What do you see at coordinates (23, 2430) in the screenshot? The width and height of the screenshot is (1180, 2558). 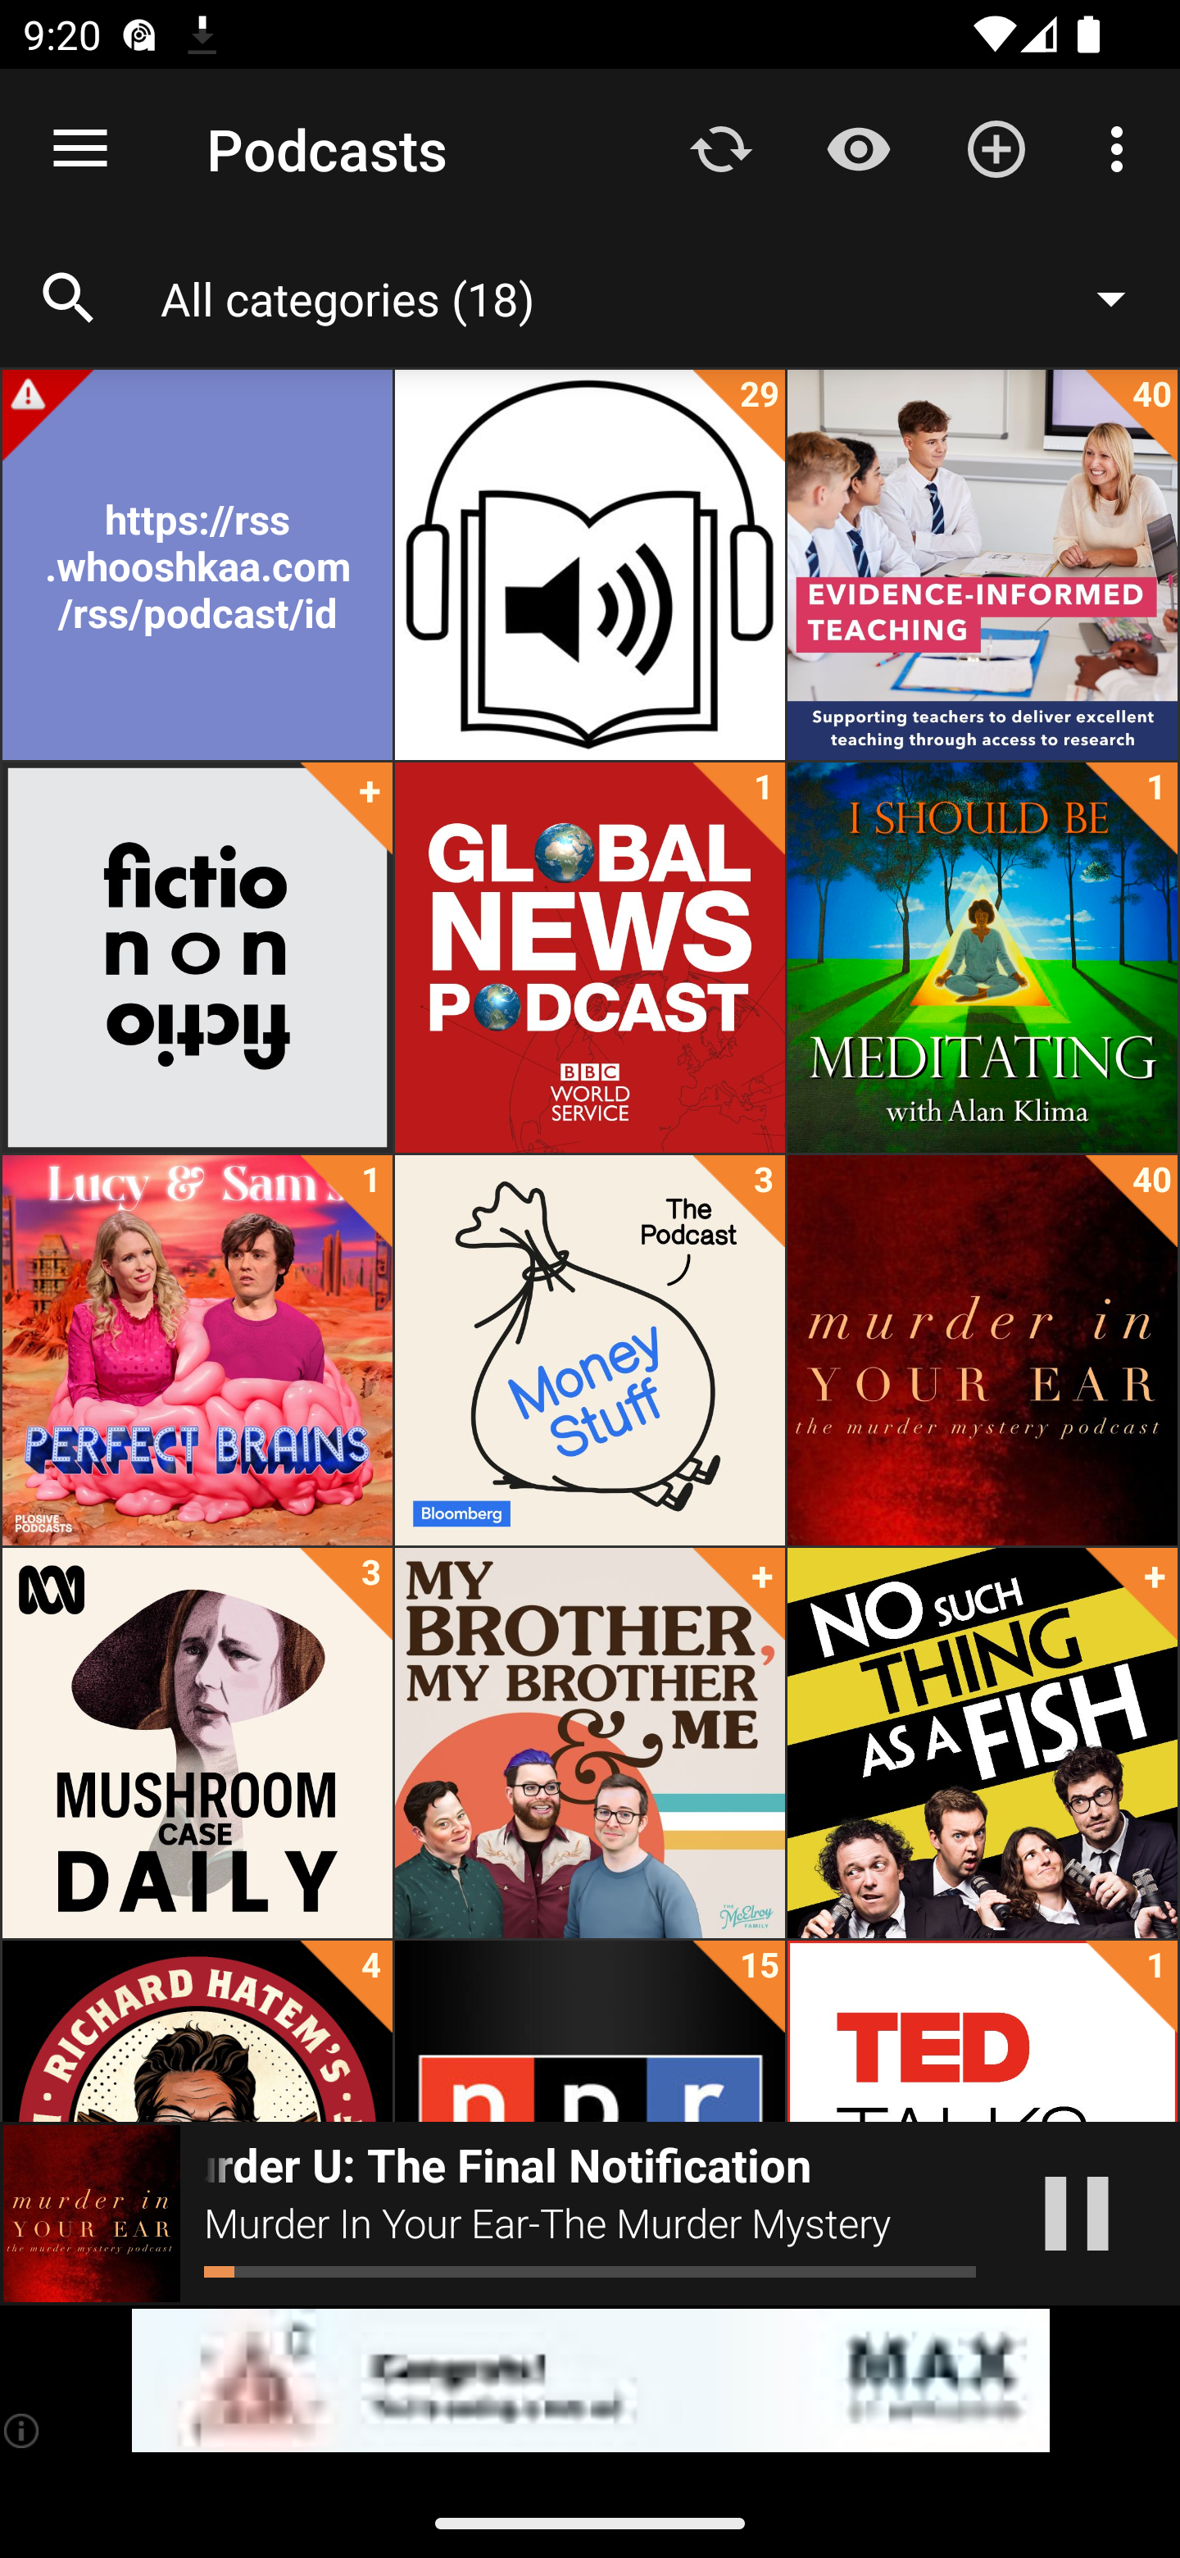 I see `(i)` at bounding box center [23, 2430].